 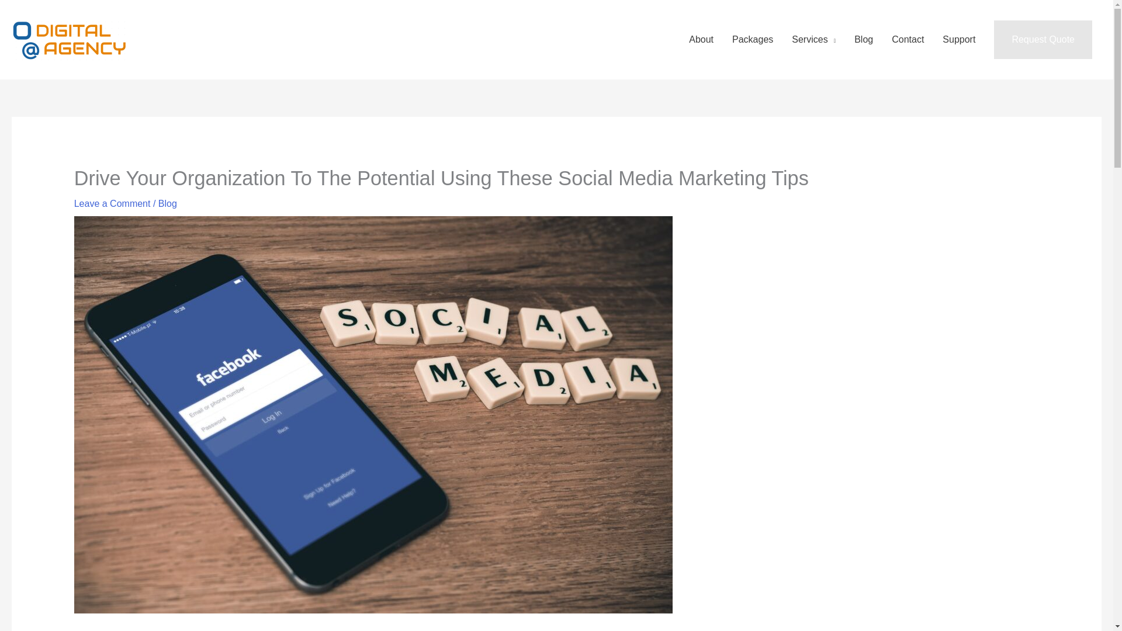 What do you see at coordinates (701, 40) in the screenshot?
I see `About` at bounding box center [701, 40].